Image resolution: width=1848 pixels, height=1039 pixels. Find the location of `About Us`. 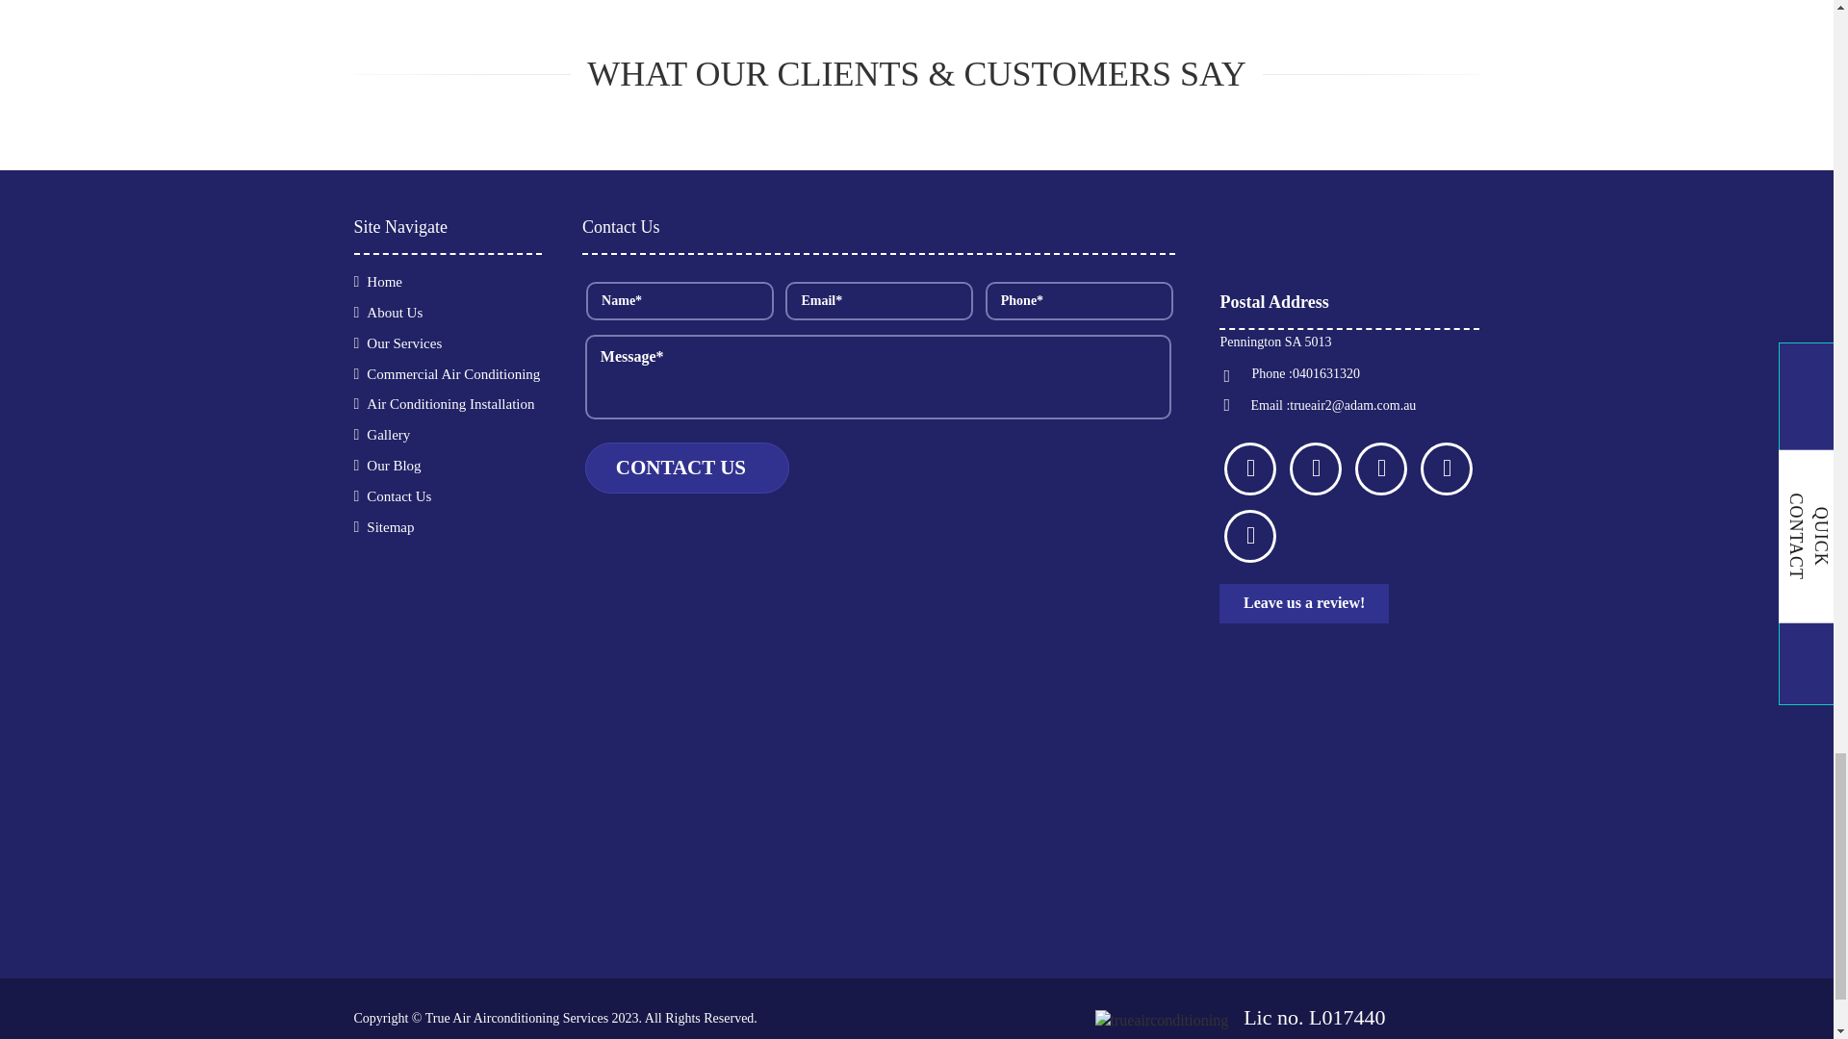

About Us is located at coordinates (391, 312).